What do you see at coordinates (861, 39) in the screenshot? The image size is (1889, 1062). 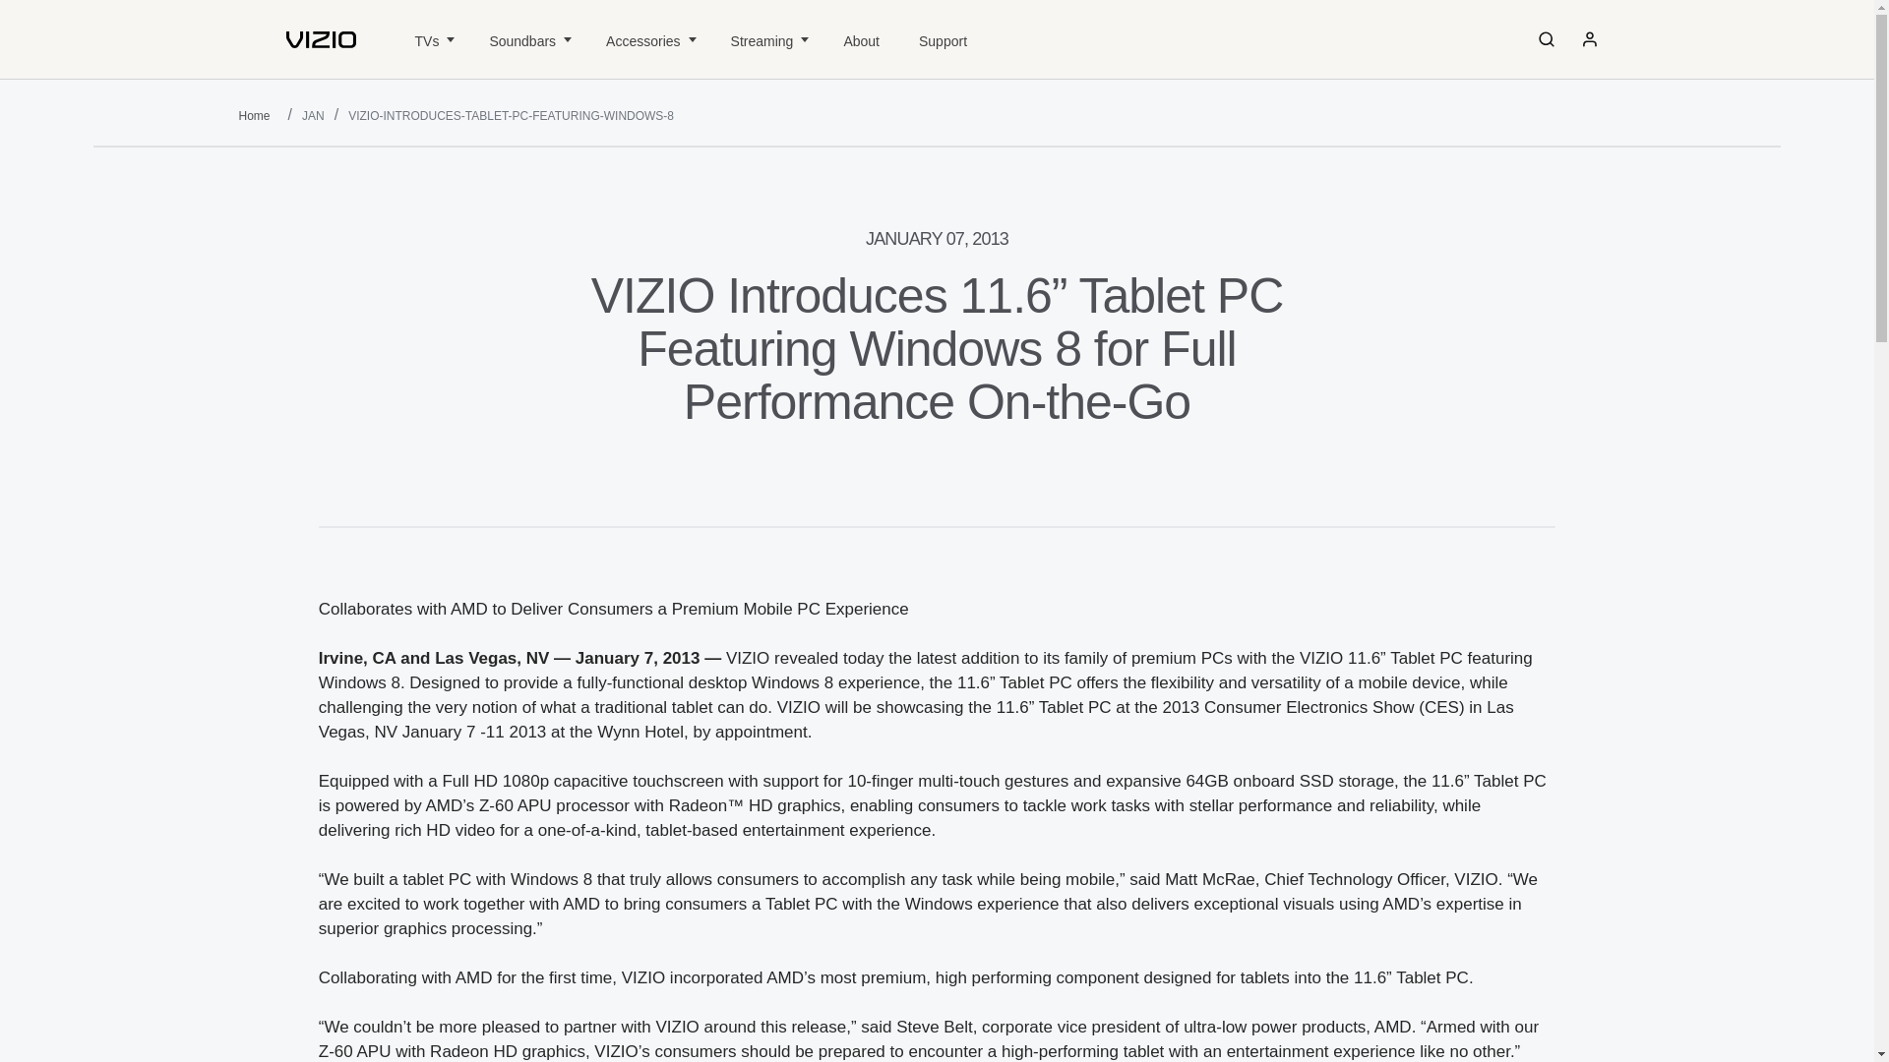 I see `About` at bounding box center [861, 39].